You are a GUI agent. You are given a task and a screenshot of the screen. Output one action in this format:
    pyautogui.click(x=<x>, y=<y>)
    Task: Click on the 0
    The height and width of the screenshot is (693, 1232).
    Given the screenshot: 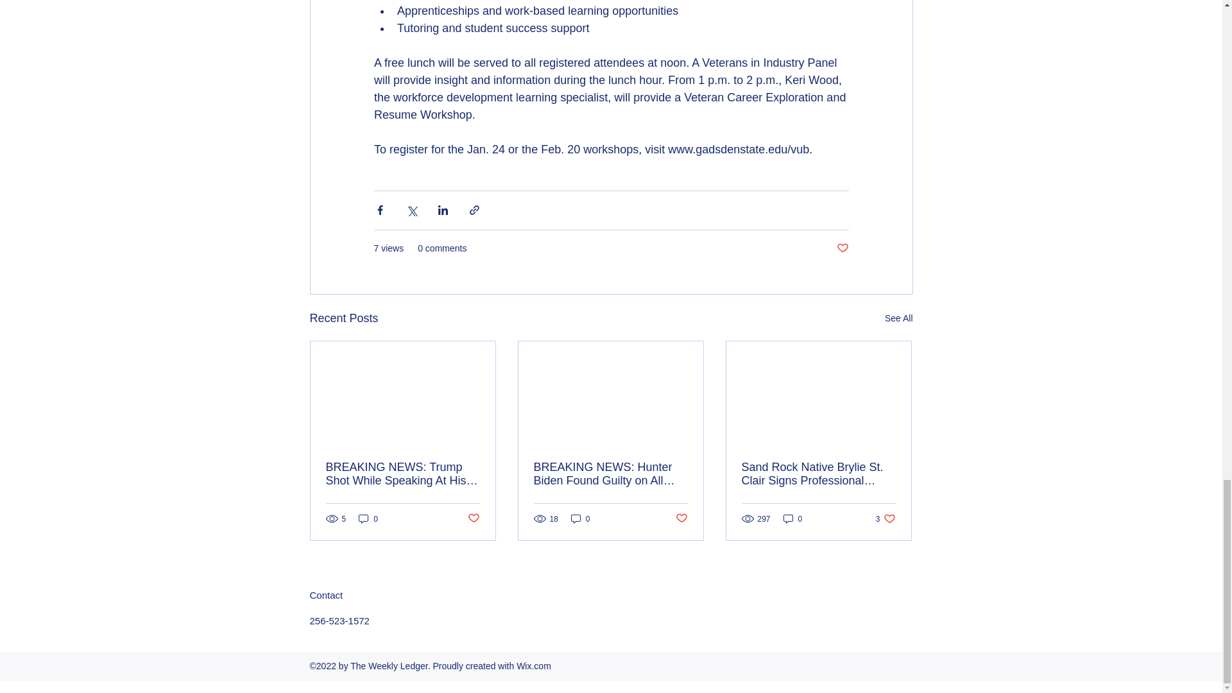 What is the action you would take?
    pyautogui.click(x=368, y=518)
    